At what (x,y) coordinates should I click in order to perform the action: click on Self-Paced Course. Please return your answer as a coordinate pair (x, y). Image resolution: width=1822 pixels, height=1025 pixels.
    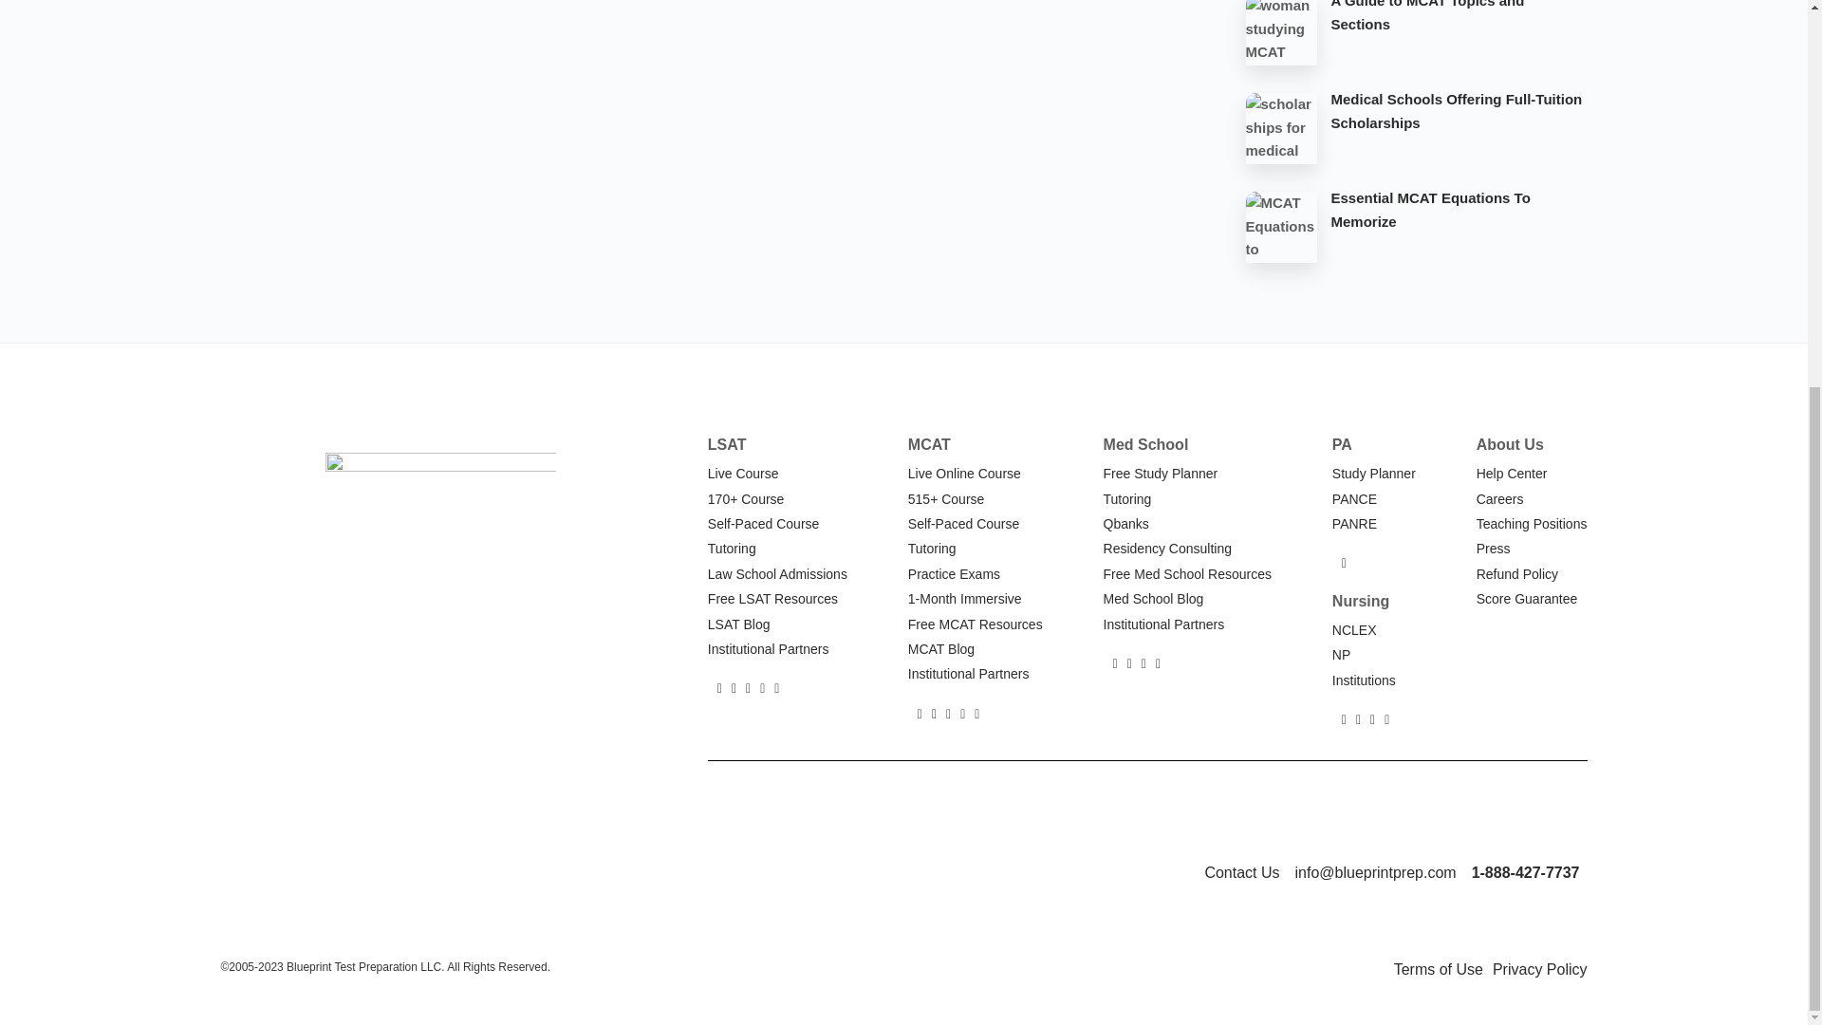
    Looking at the image, I should click on (764, 524).